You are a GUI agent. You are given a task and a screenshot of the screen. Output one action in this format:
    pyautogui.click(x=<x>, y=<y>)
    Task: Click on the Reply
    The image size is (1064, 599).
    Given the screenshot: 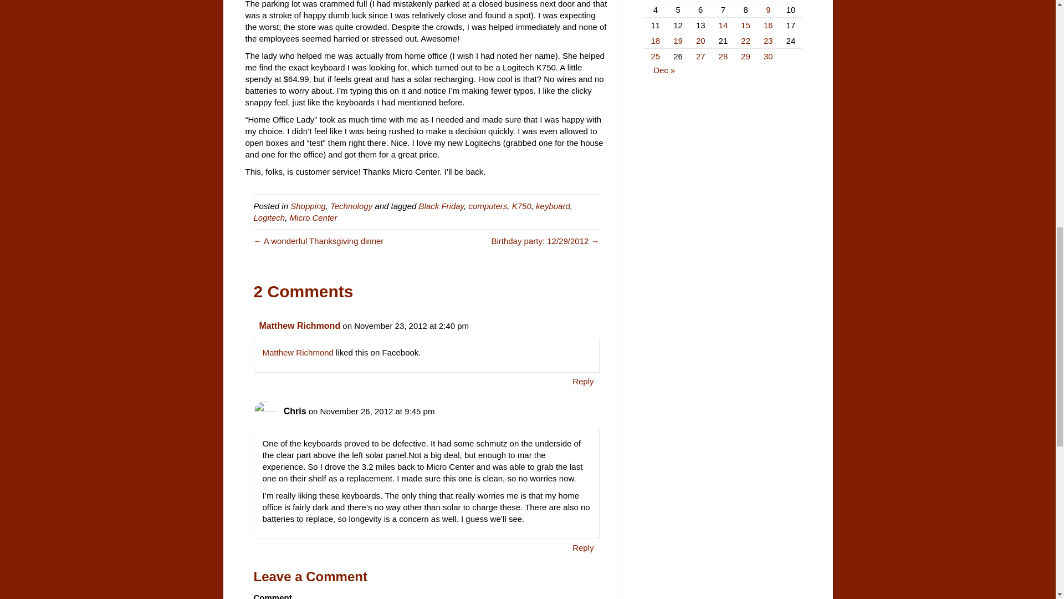 What is the action you would take?
    pyautogui.click(x=582, y=548)
    